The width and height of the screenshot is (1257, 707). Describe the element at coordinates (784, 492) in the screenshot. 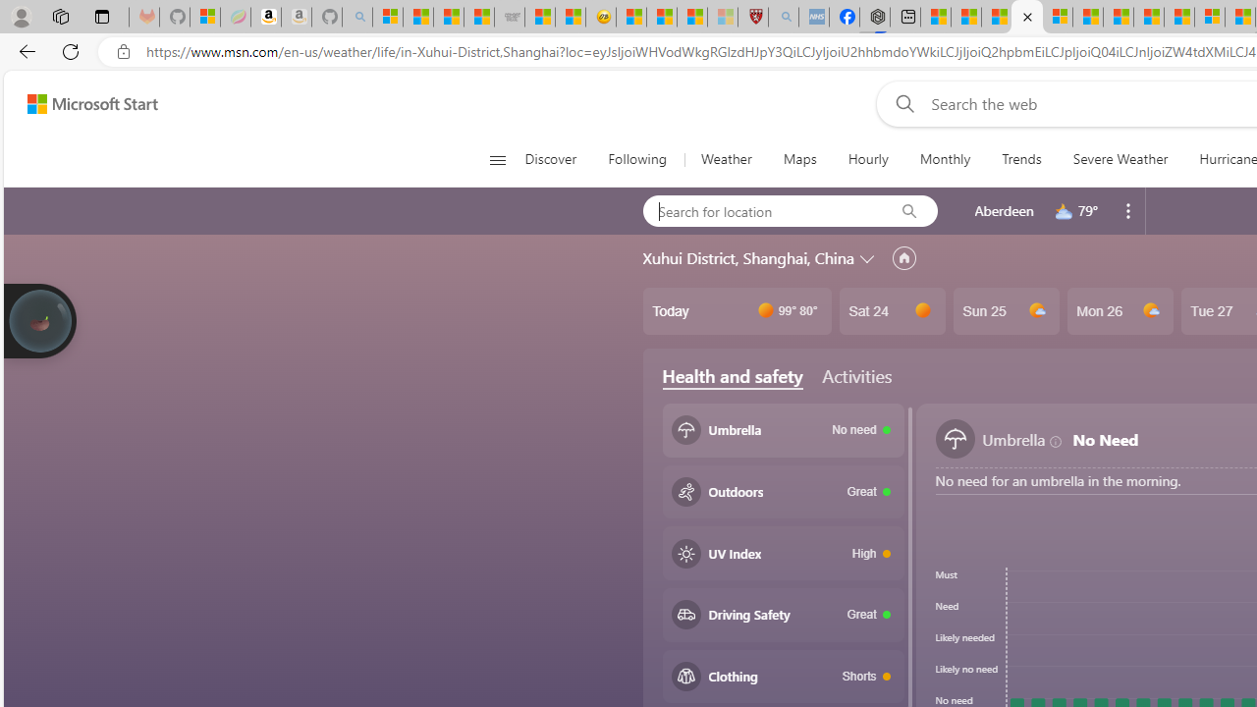

I see `Outdoors Great` at that location.